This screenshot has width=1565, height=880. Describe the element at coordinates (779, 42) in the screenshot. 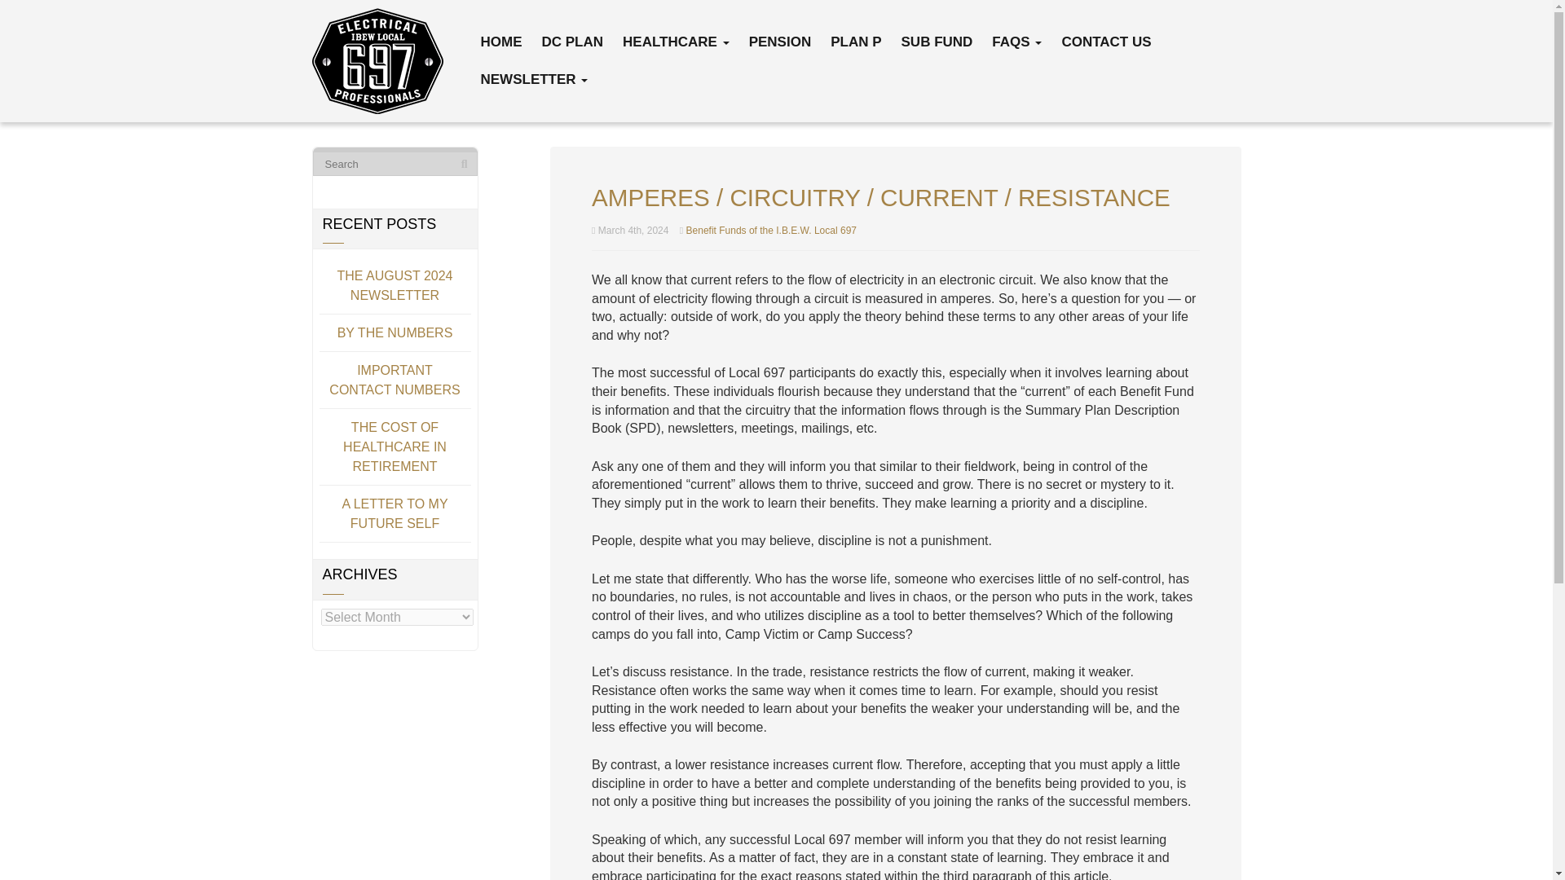

I see `PENSION` at that location.